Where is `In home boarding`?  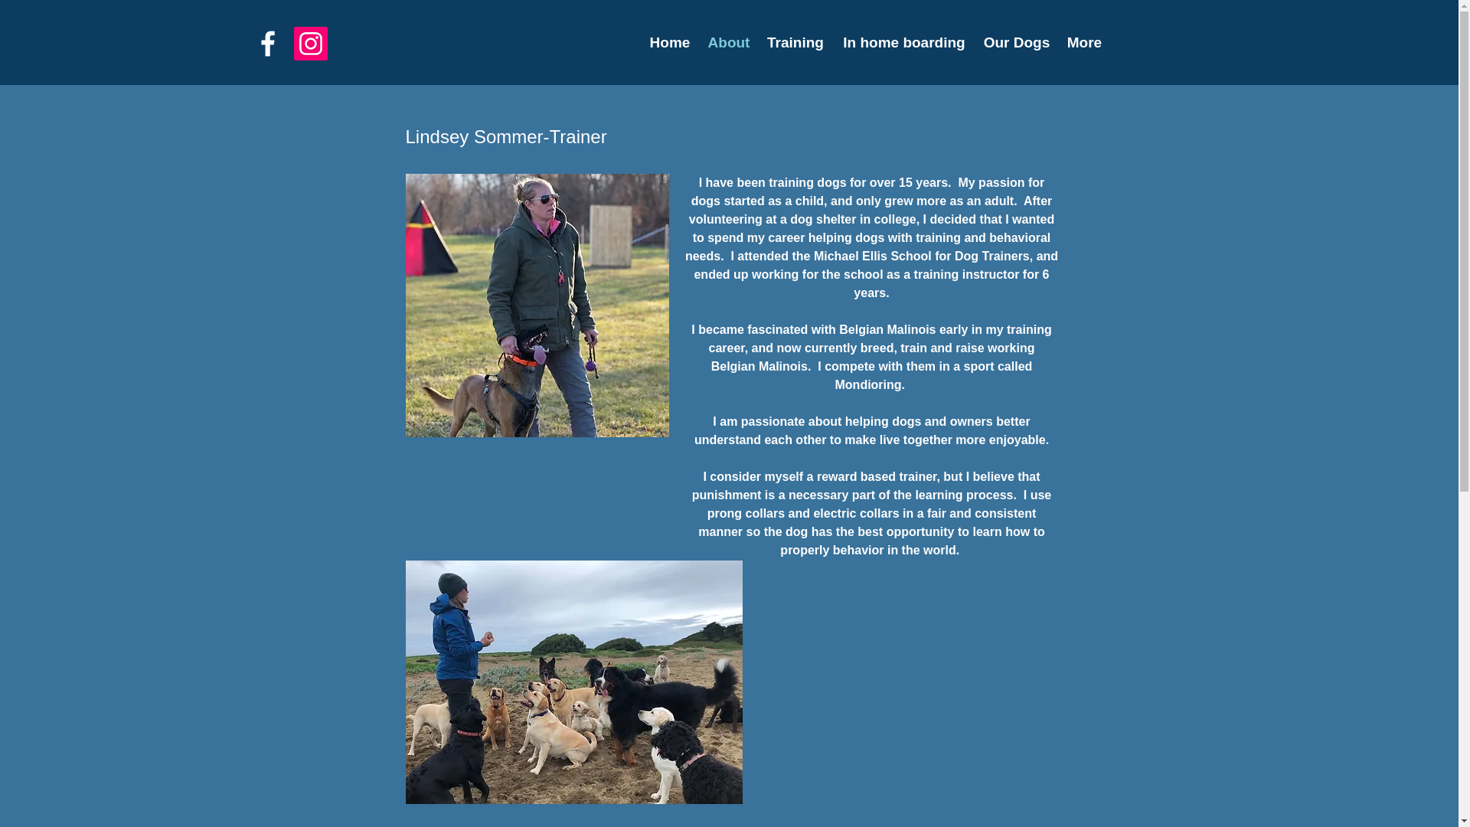
In home boarding is located at coordinates (904, 42).